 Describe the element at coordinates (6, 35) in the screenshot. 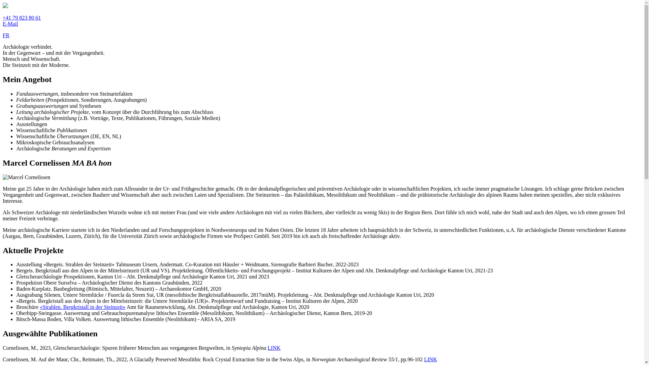

I see `FR` at that location.